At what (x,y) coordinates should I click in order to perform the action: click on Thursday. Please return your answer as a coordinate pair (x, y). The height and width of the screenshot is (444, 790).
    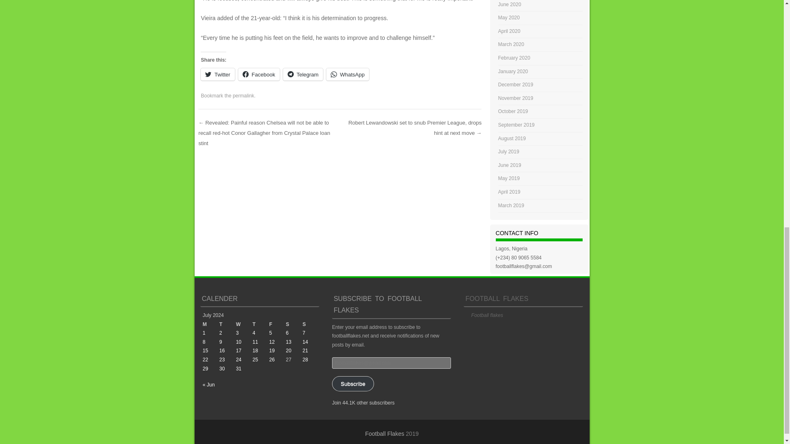
    Looking at the image, I should click on (261, 325).